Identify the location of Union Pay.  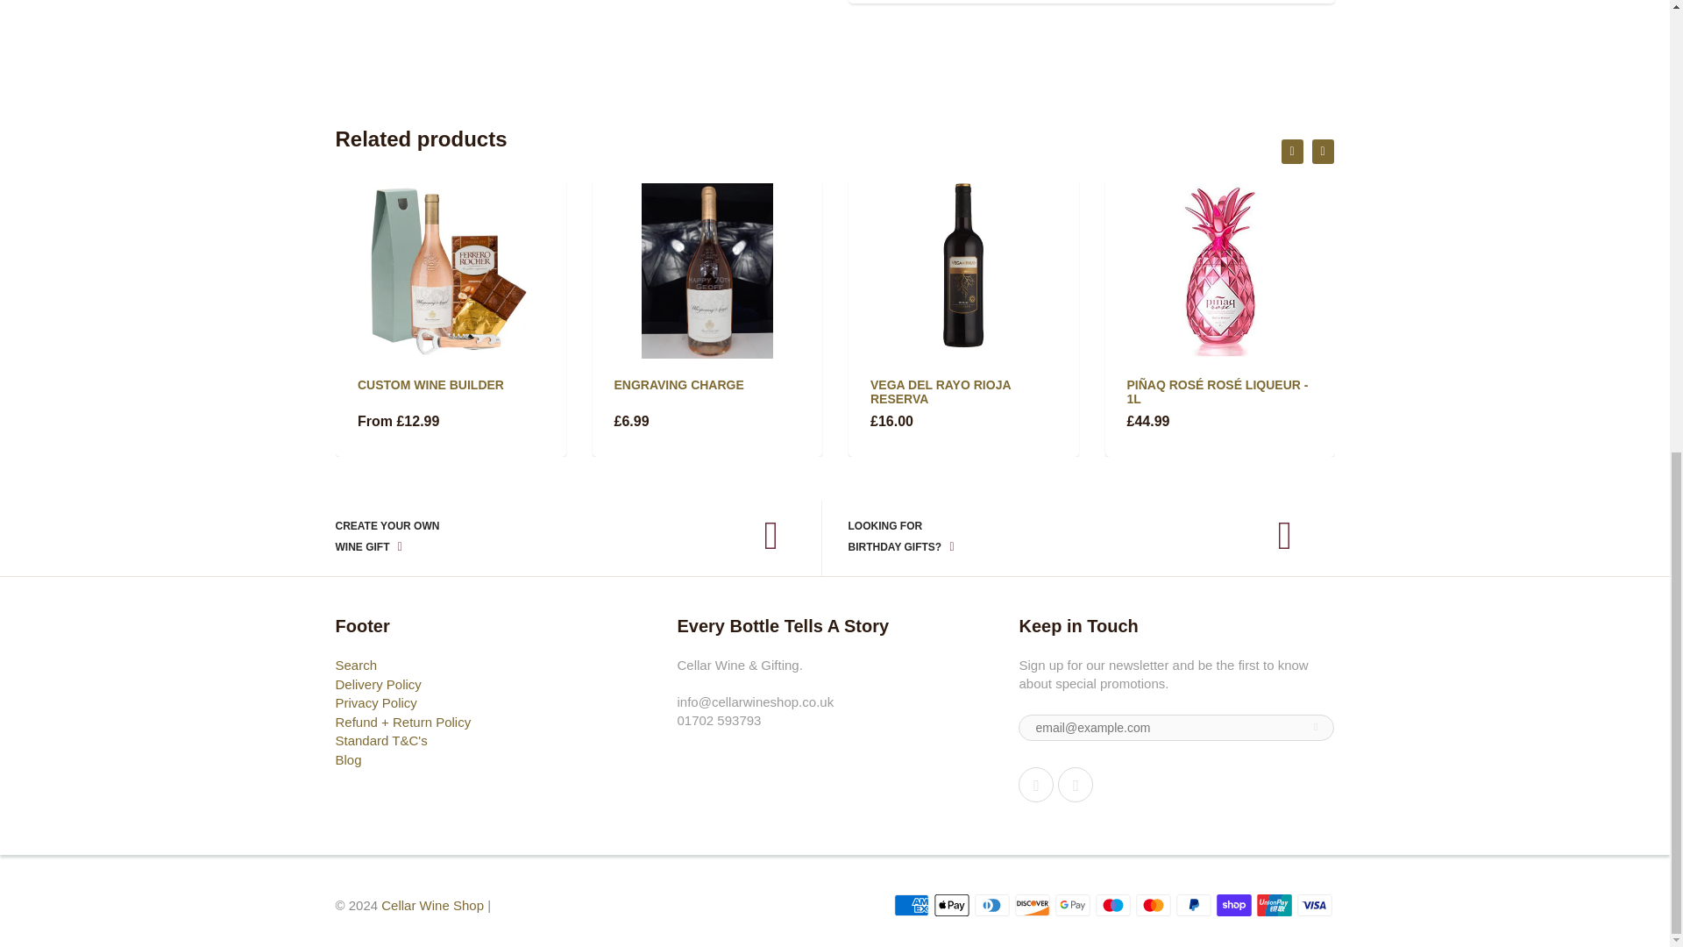
(1275, 905).